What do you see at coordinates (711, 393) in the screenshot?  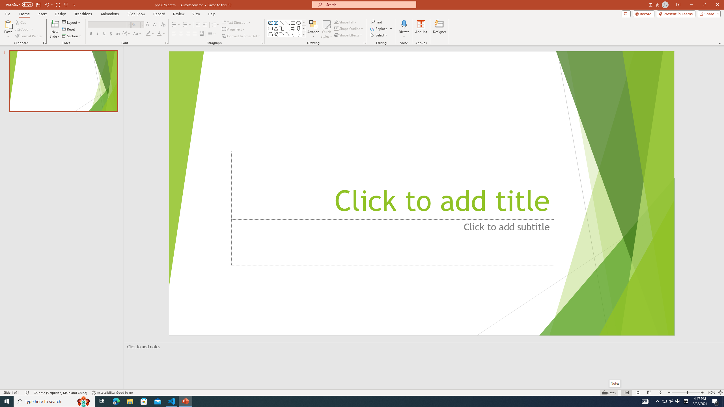 I see `Zoom 140%` at bounding box center [711, 393].